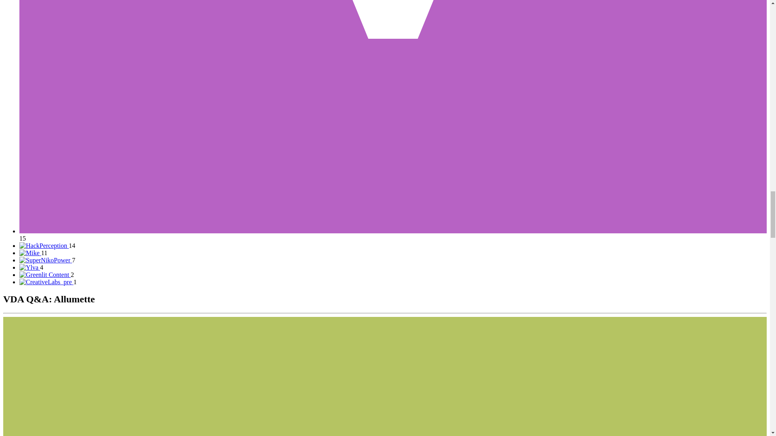  Describe the element at coordinates (45, 275) in the screenshot. I see `Go to Greenlit Content's profile` at that location.